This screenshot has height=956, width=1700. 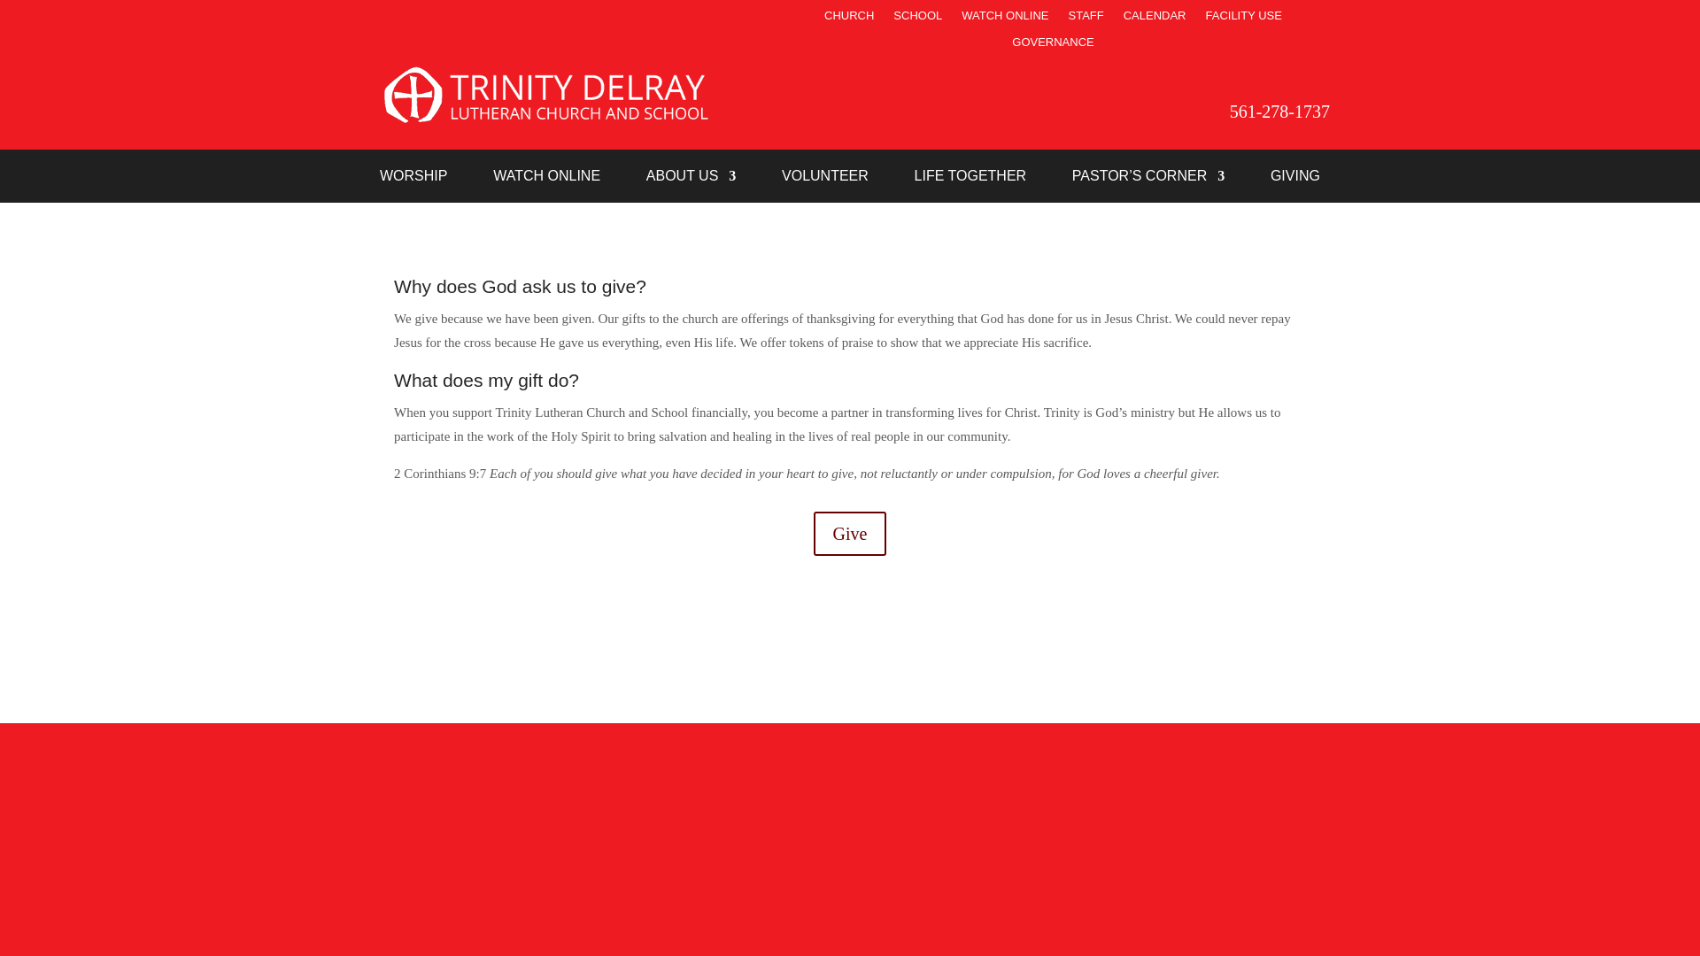 I want to click on WORSHIP, so click(x=413, y=179).